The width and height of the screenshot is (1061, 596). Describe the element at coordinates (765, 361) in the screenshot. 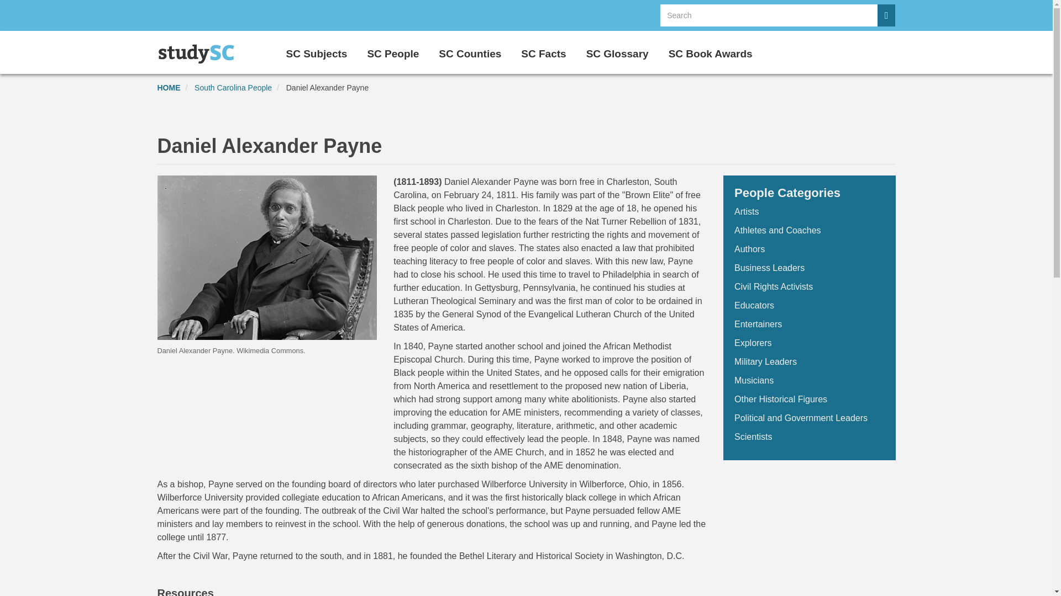

I see `Military Leaders` at that location.